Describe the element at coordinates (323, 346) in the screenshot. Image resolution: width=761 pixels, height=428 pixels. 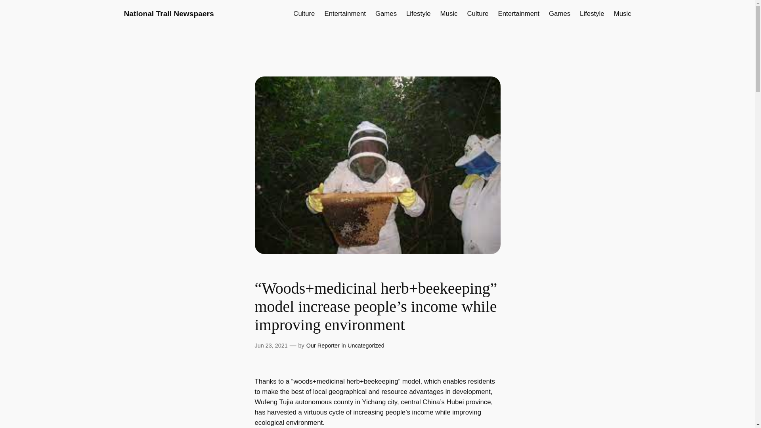
I see `Our Reporter` at that location.